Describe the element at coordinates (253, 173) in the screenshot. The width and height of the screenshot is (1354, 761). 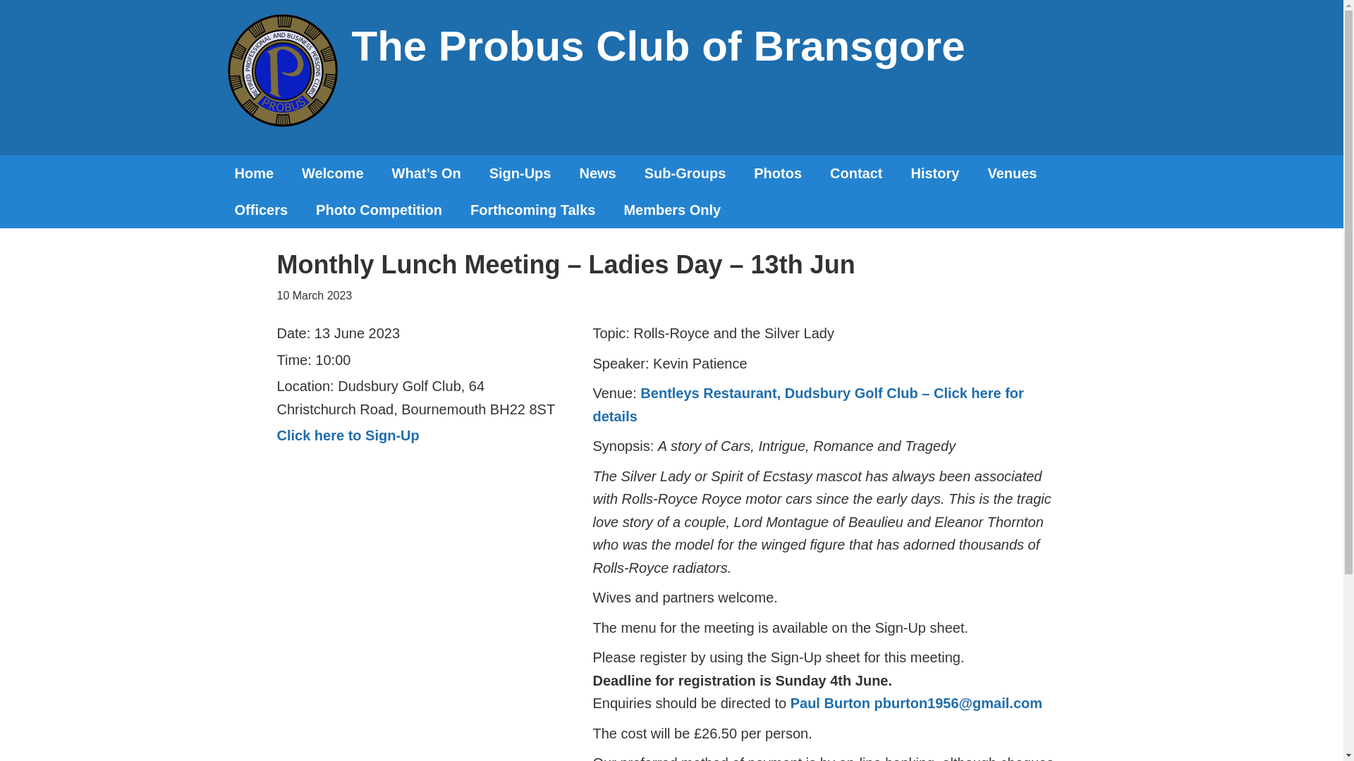
I see `Home` at that location.